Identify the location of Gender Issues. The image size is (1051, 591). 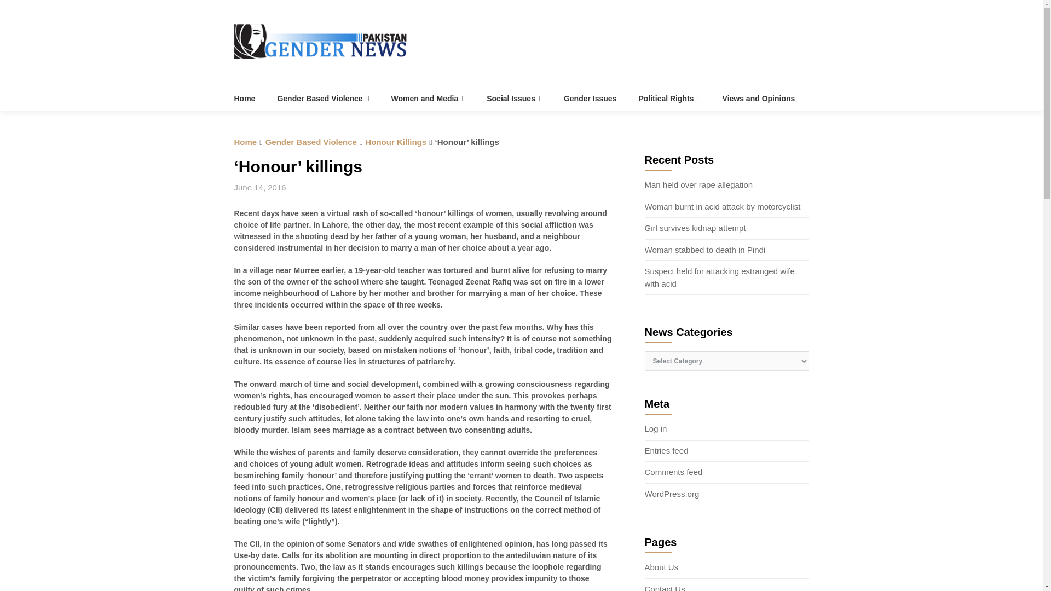
(590, 99).